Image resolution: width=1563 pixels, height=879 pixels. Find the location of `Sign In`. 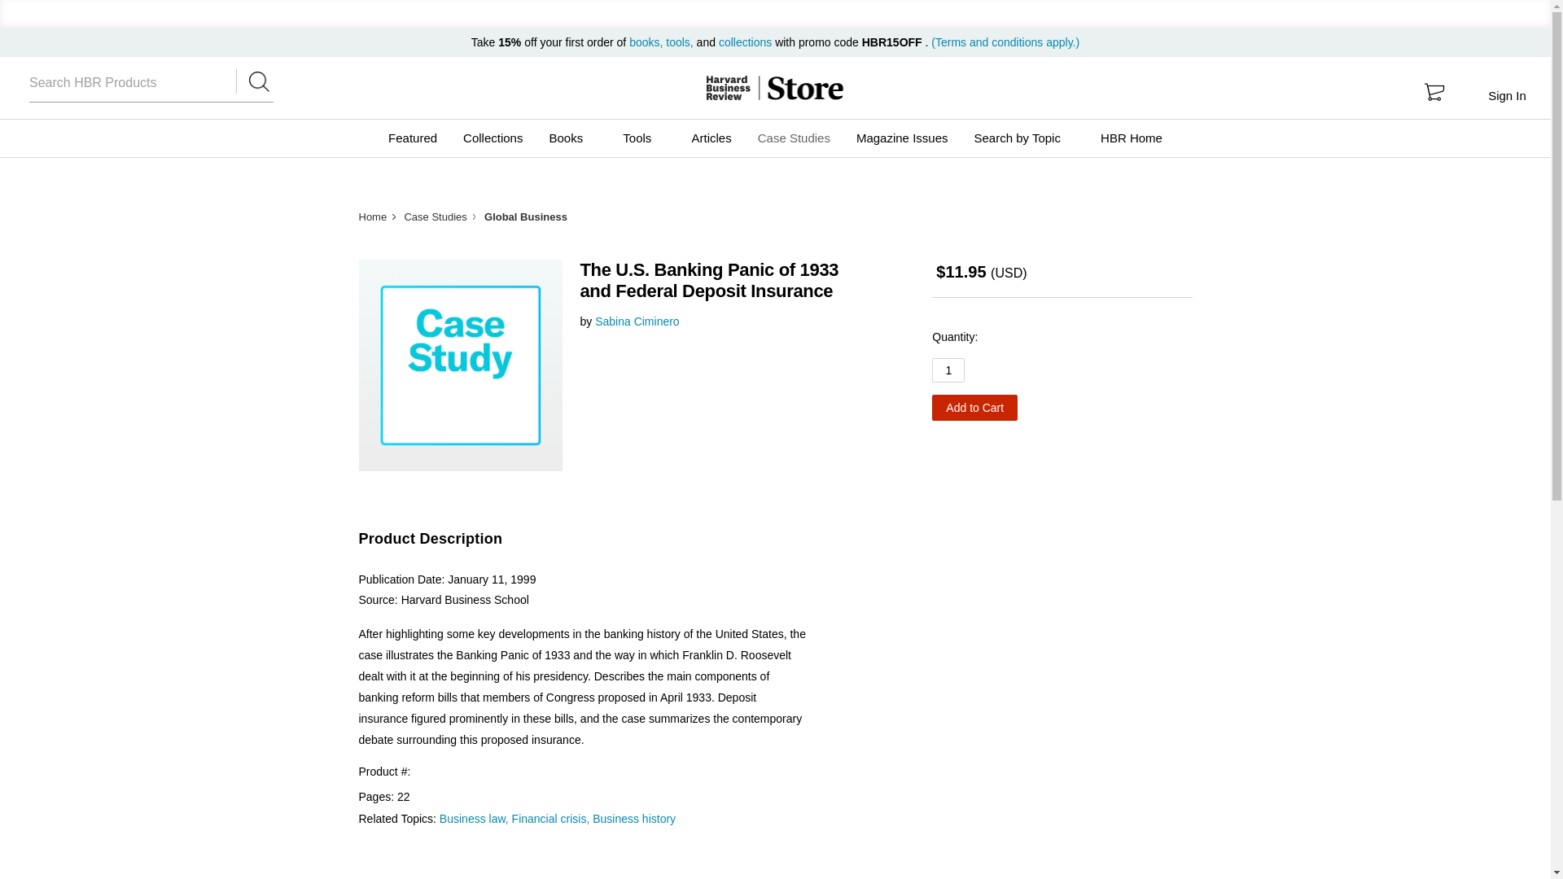

Sign In is located at coordinates (1506, 95).